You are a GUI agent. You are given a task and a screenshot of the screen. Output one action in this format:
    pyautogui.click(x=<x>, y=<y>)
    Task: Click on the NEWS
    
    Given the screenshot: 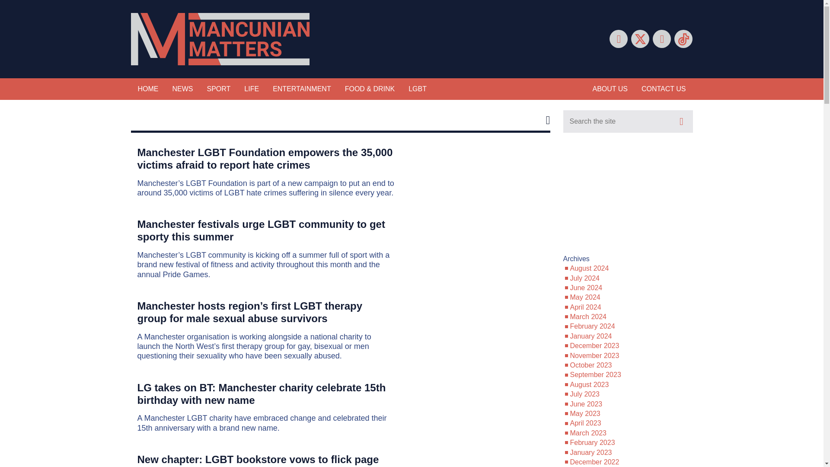 What is the action you would take?
    pyautogui.click(x=182, y=89)
    